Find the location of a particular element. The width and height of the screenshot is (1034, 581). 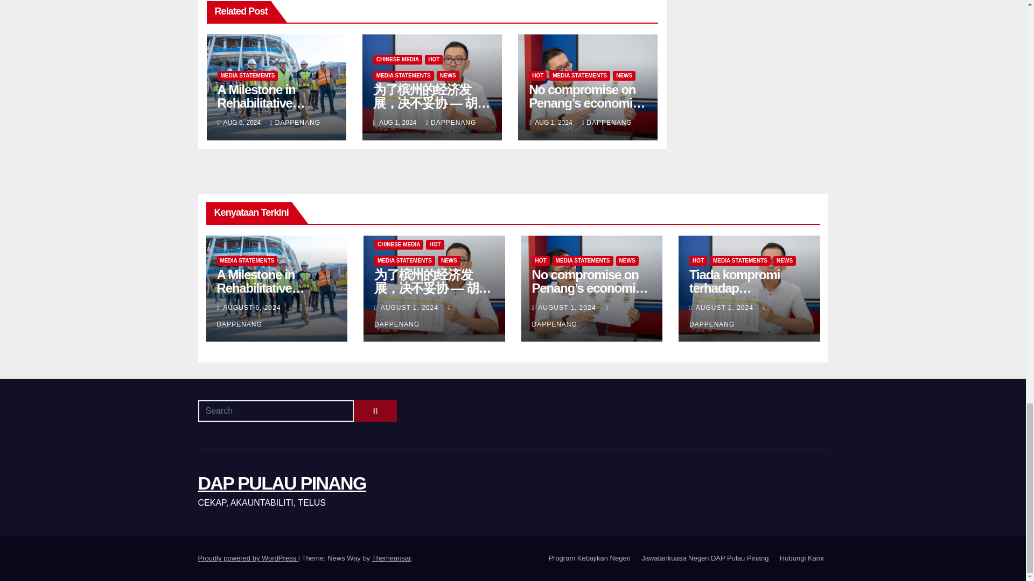

DAPPENANG is located at coordinates (295, 123).